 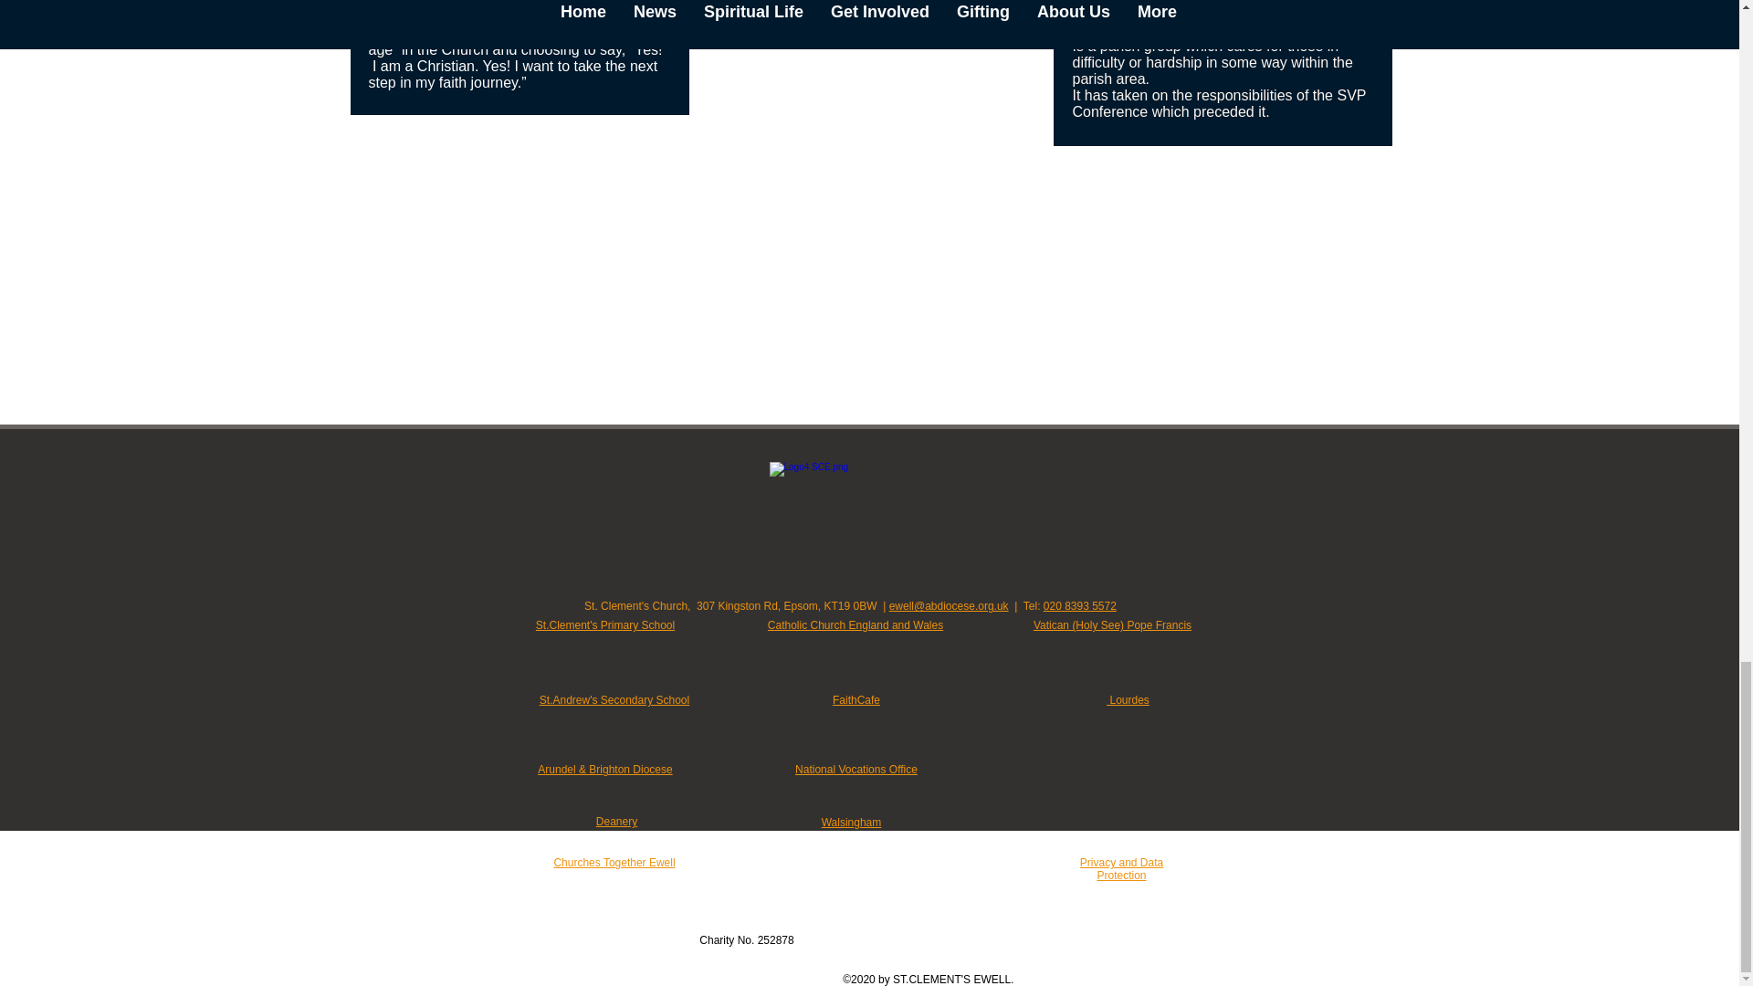 What do you see at coordinates (856, 700) in the screenshot?
I see `FaithCafe` at bounding box center [856, 700].